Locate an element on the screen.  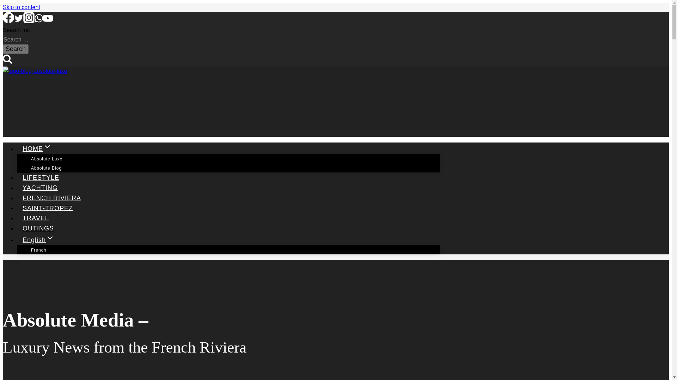
YACHTING is located at coordinates (40, 188).